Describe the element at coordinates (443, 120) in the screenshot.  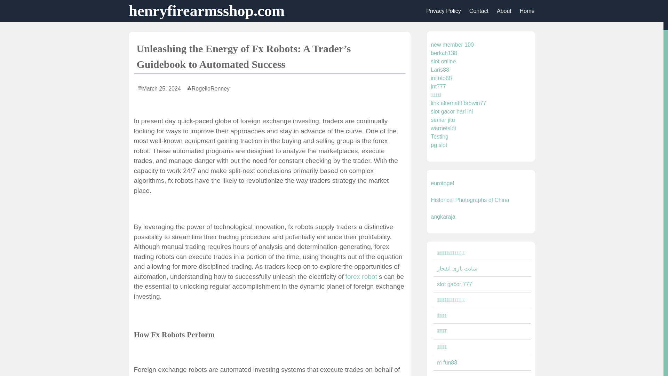
I see `semar jitu` at that location.